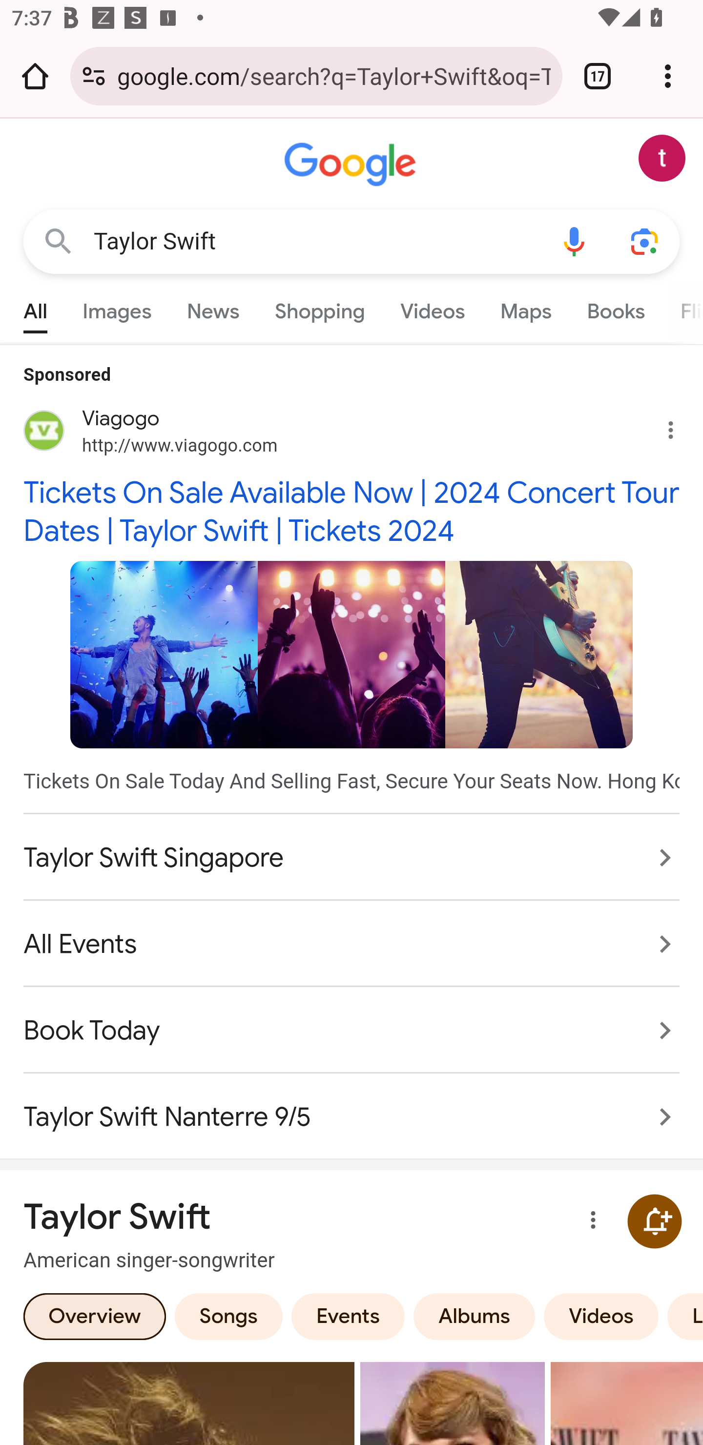 The width and height of the screenshot is (703, 1445). I want to click on Events, so click(348, 1315).